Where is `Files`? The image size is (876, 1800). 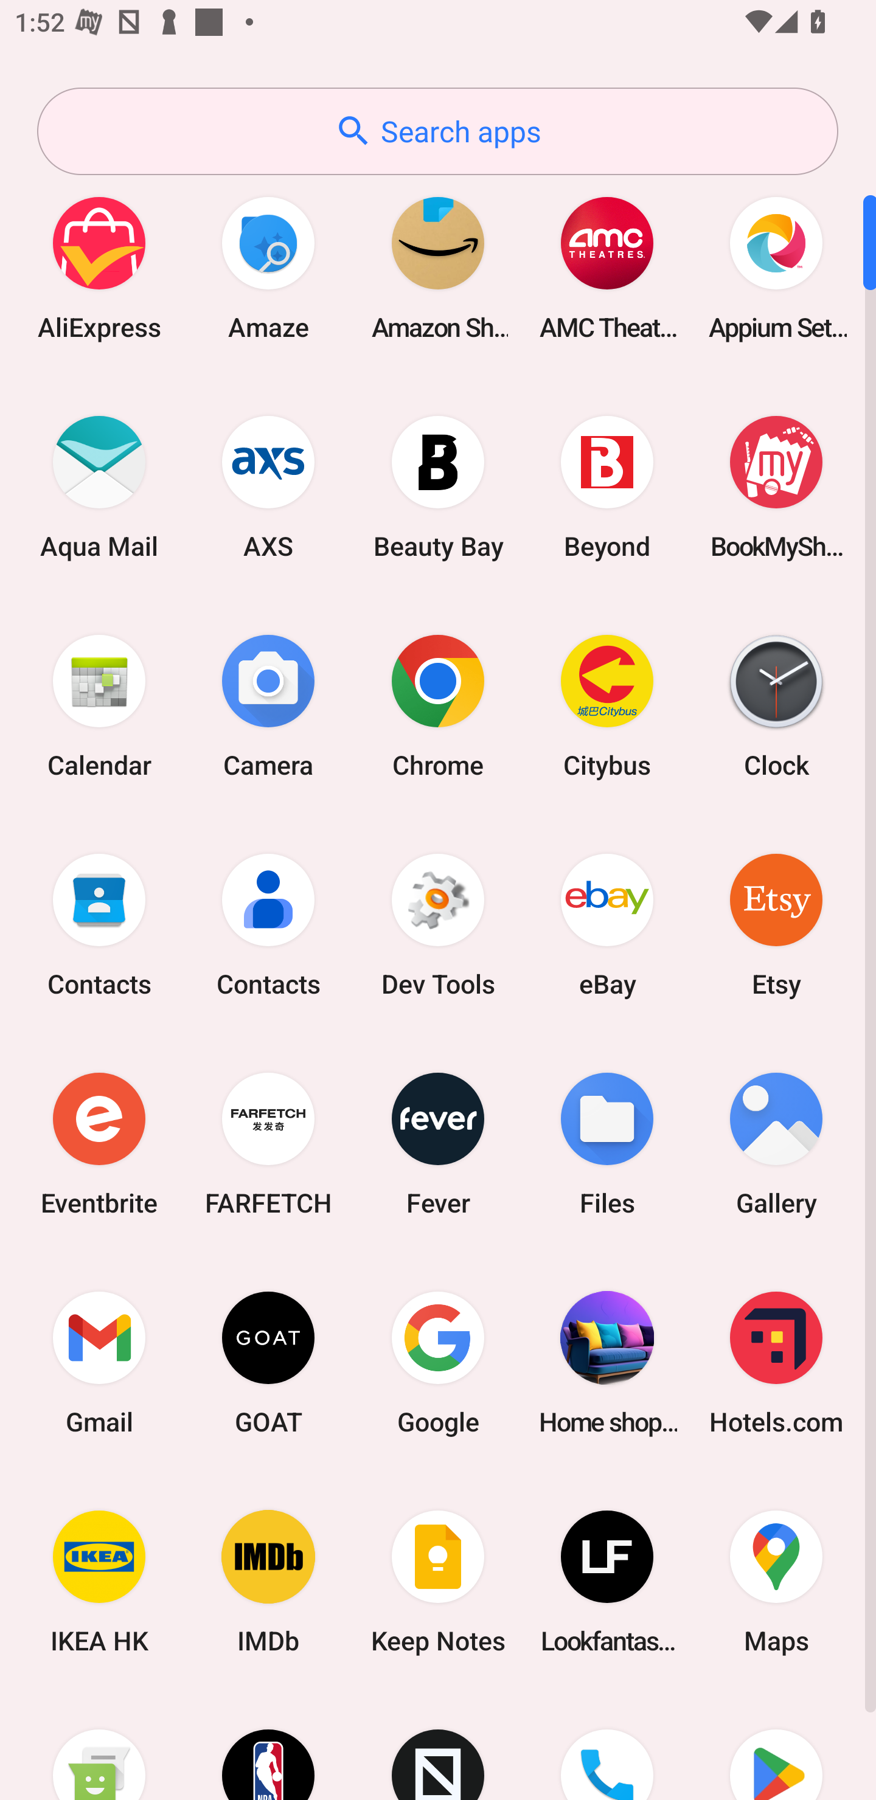
Files is located at coordinates (607, 1143).